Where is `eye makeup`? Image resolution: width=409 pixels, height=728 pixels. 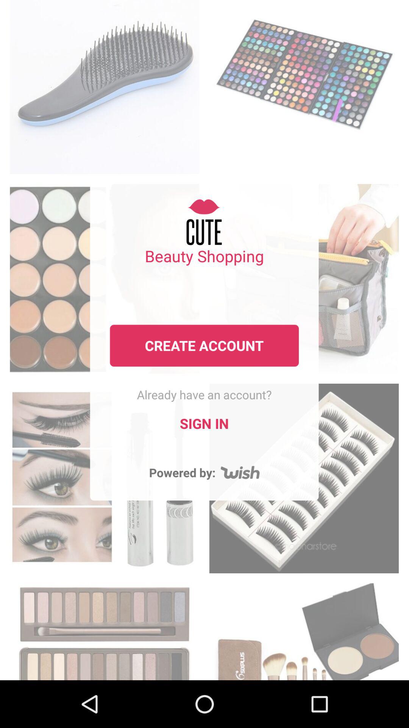
eye makeup is located at coordinates (105, 629).